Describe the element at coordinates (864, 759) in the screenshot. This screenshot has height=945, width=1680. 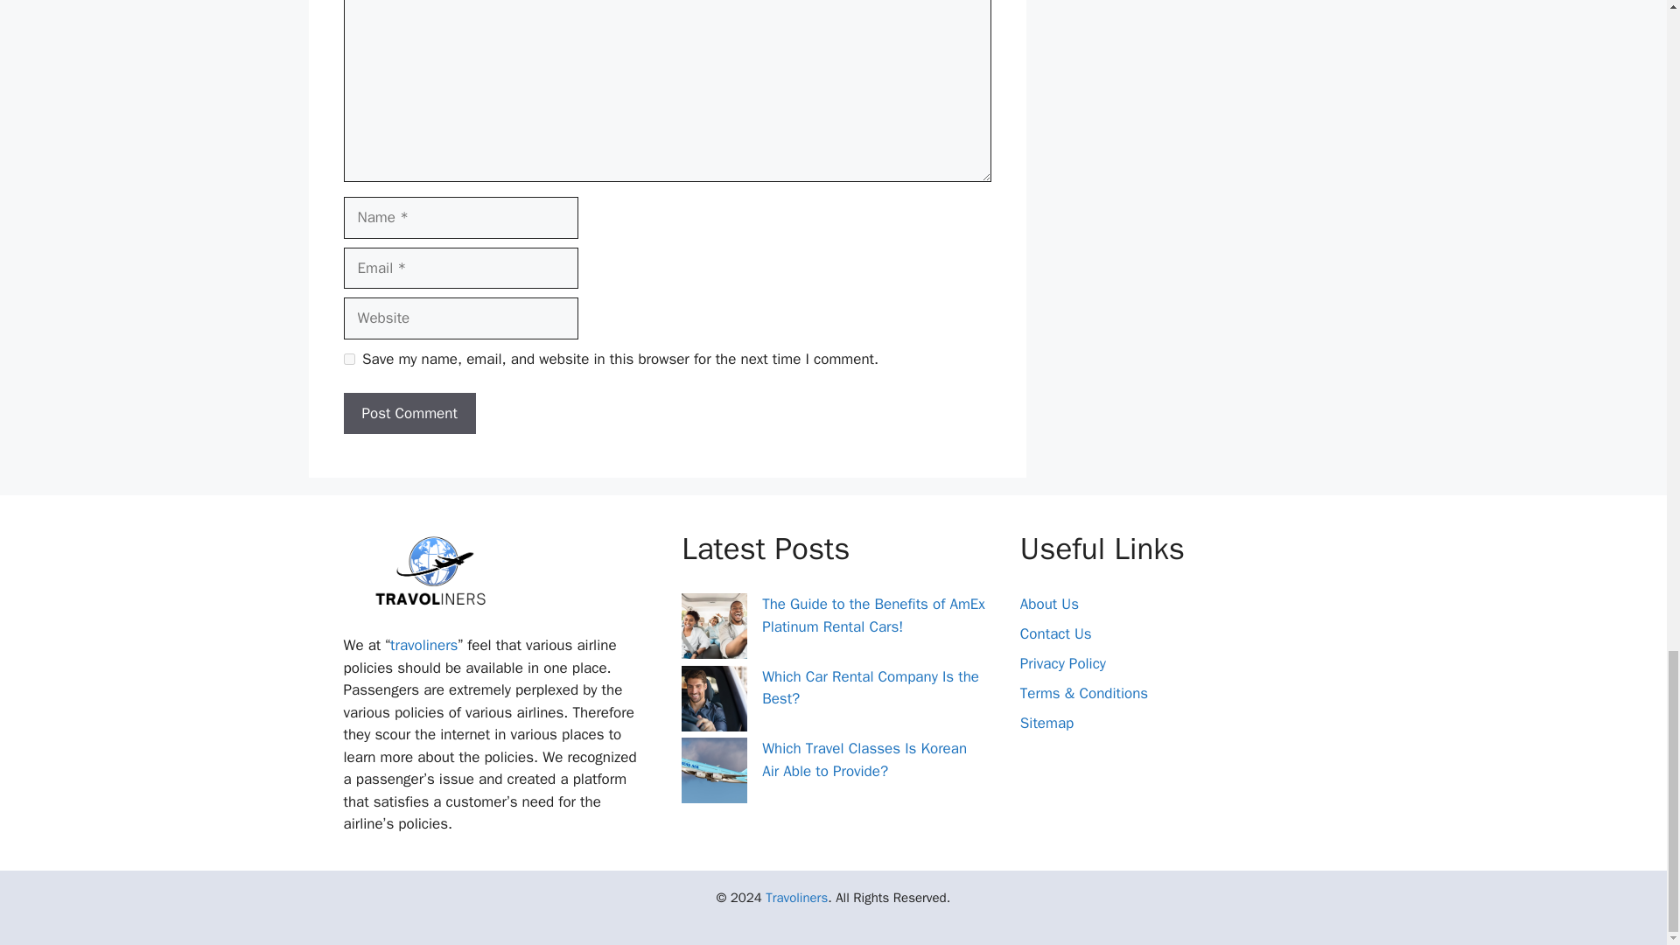
I see `Which Travel Classes Is Korean Air Able to Provide?` at that location.